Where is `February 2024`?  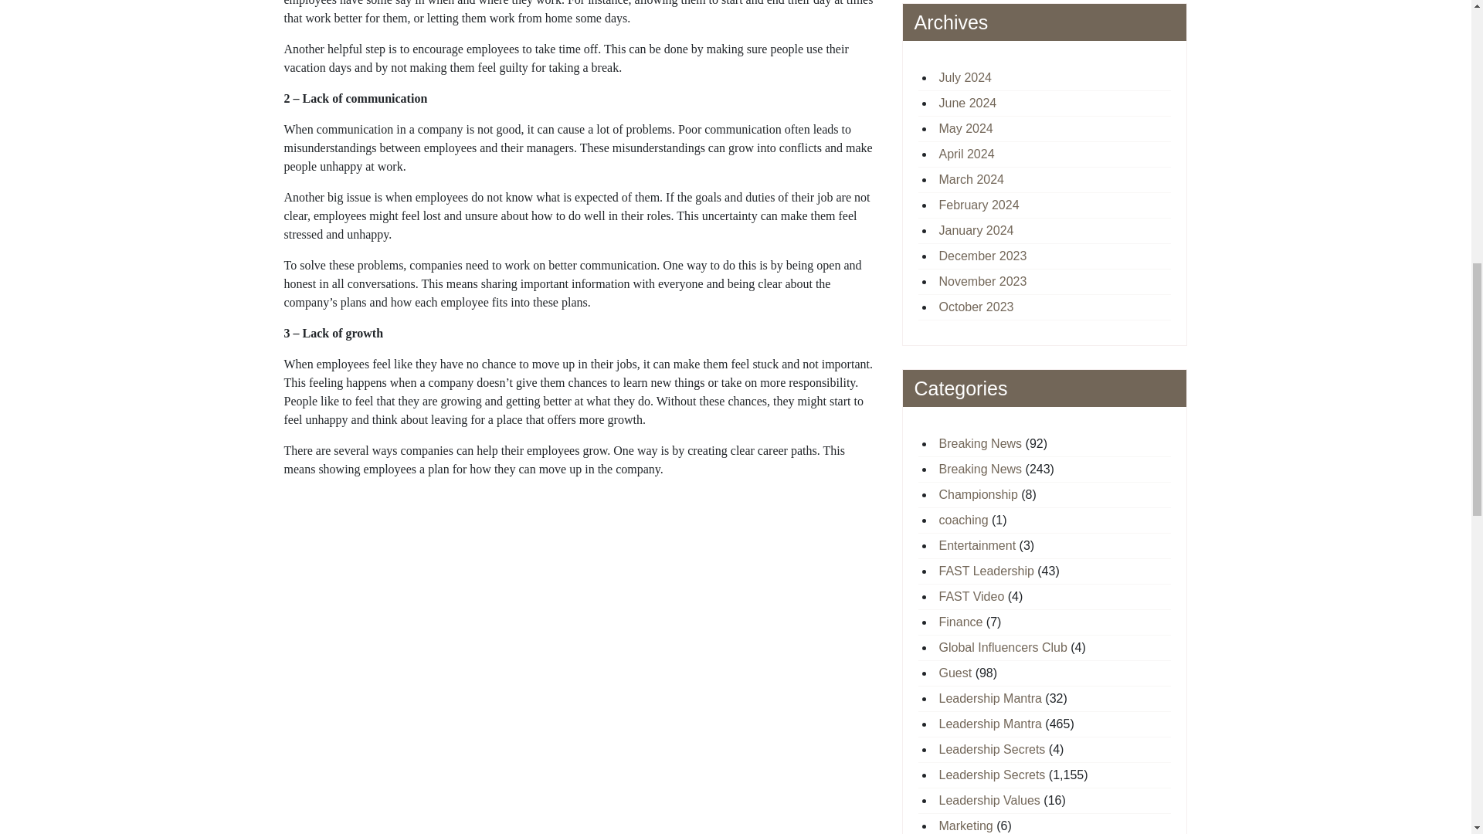 February 2024 is located at coordinates (979, 204).